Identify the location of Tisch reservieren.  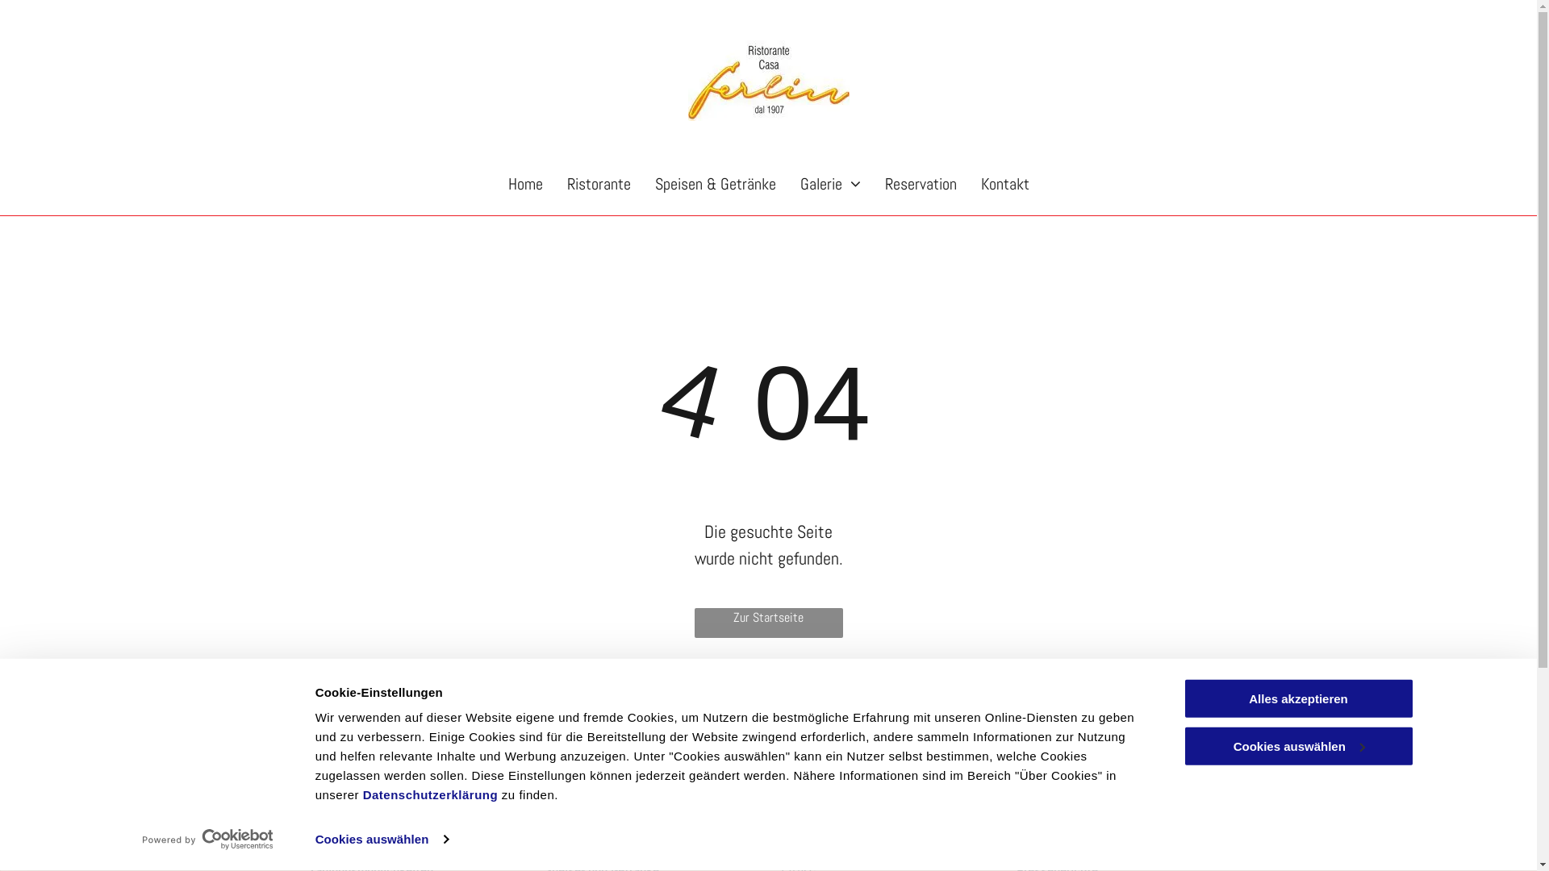
(415, 741).